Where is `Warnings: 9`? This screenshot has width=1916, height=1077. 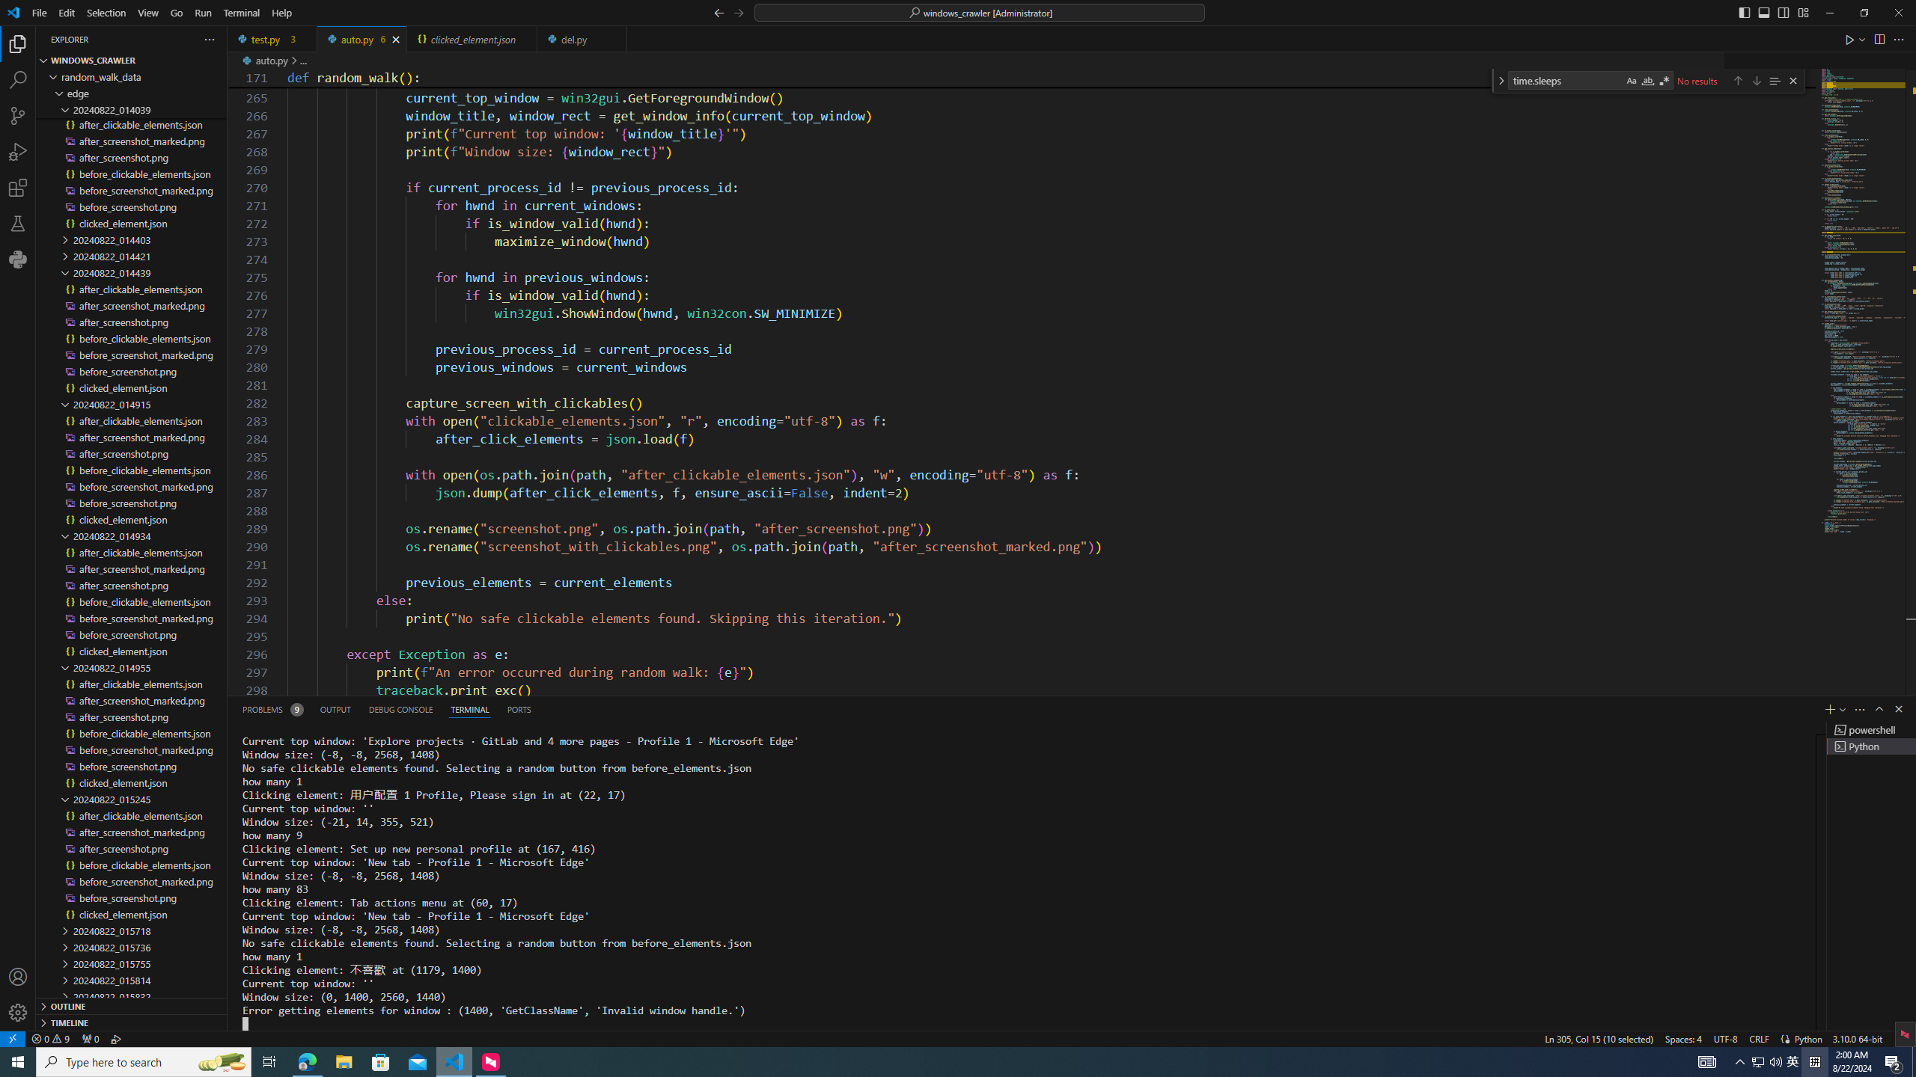 Warnings: 9 is located at coordinates (49, 1038).